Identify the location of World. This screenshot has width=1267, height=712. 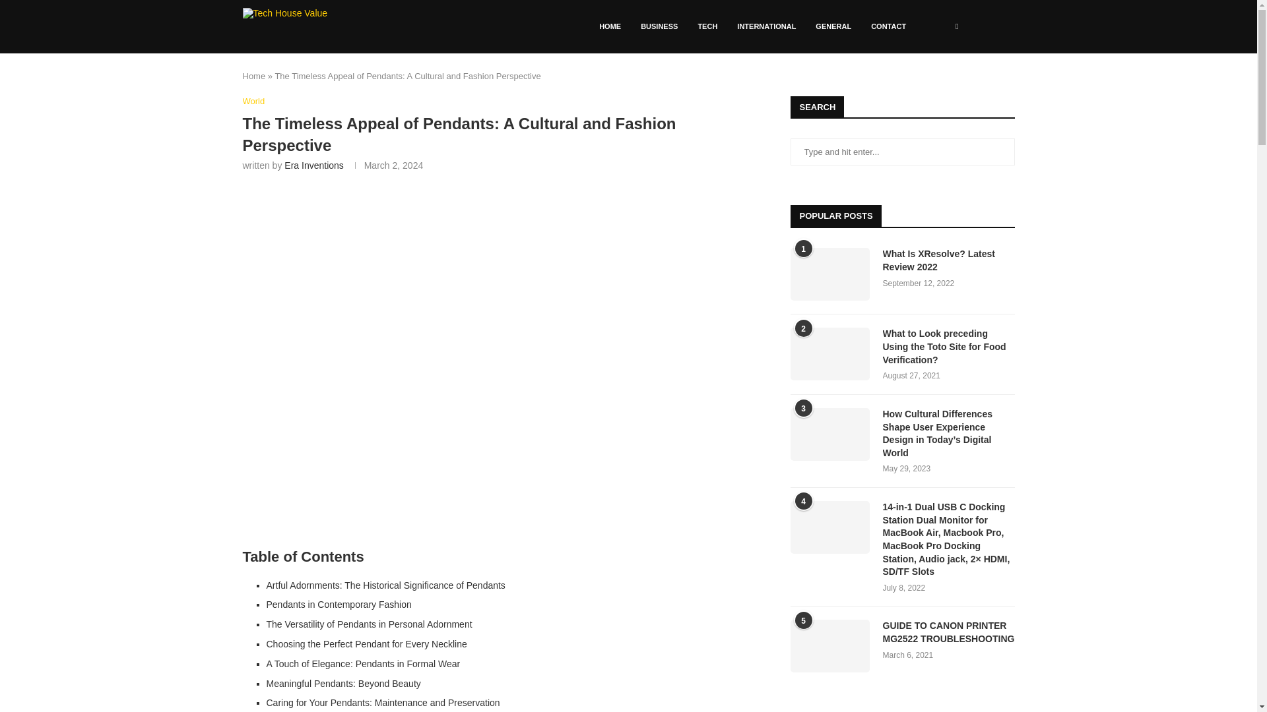
(253, 102).